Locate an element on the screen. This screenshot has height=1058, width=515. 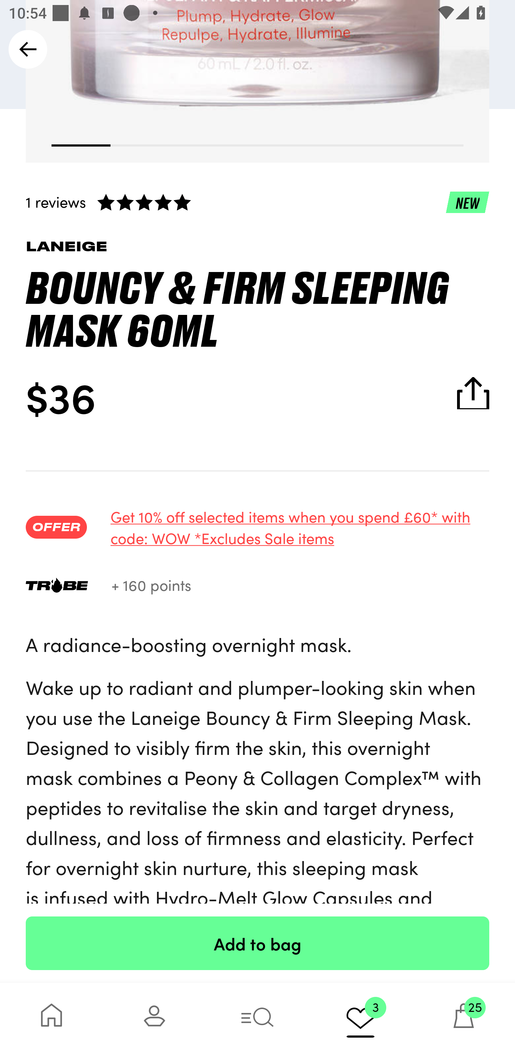
Add to bag is located at coordinates (257, 943).